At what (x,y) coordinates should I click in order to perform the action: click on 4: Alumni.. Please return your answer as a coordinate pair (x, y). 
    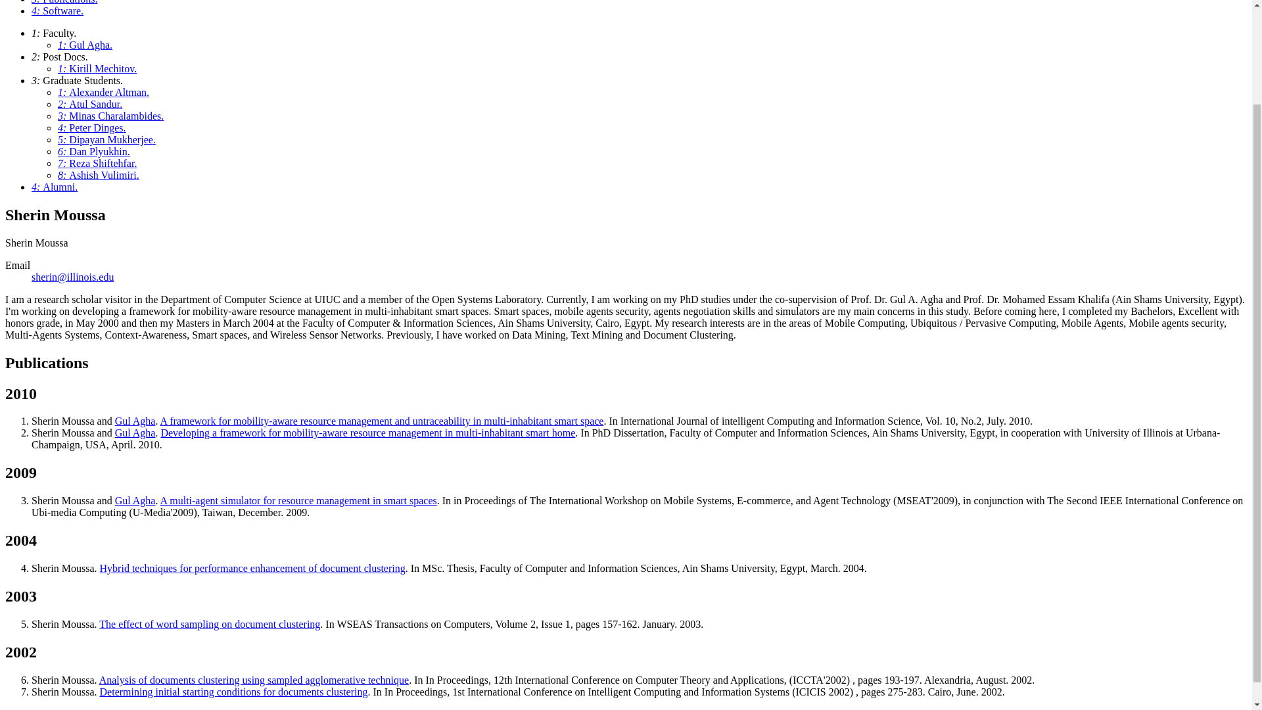
    Looking at the image, I should click on (54, 187).